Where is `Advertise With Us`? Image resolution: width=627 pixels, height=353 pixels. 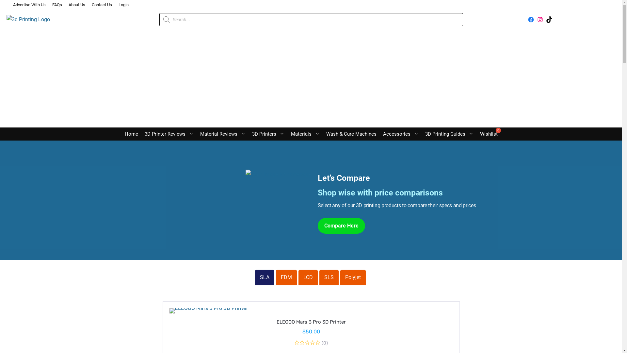 Advertise With Us is located at coordinates (29, 5).